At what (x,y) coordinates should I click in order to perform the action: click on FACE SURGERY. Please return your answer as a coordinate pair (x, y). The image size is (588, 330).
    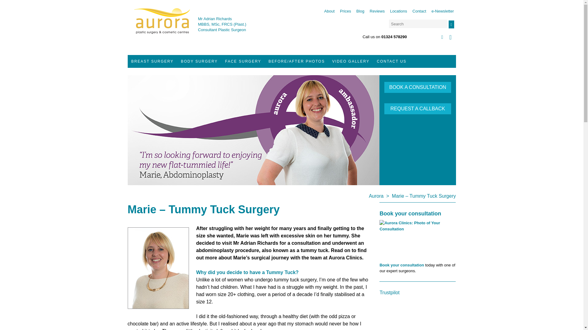
    Looking at the image, I should click on (243, 61).